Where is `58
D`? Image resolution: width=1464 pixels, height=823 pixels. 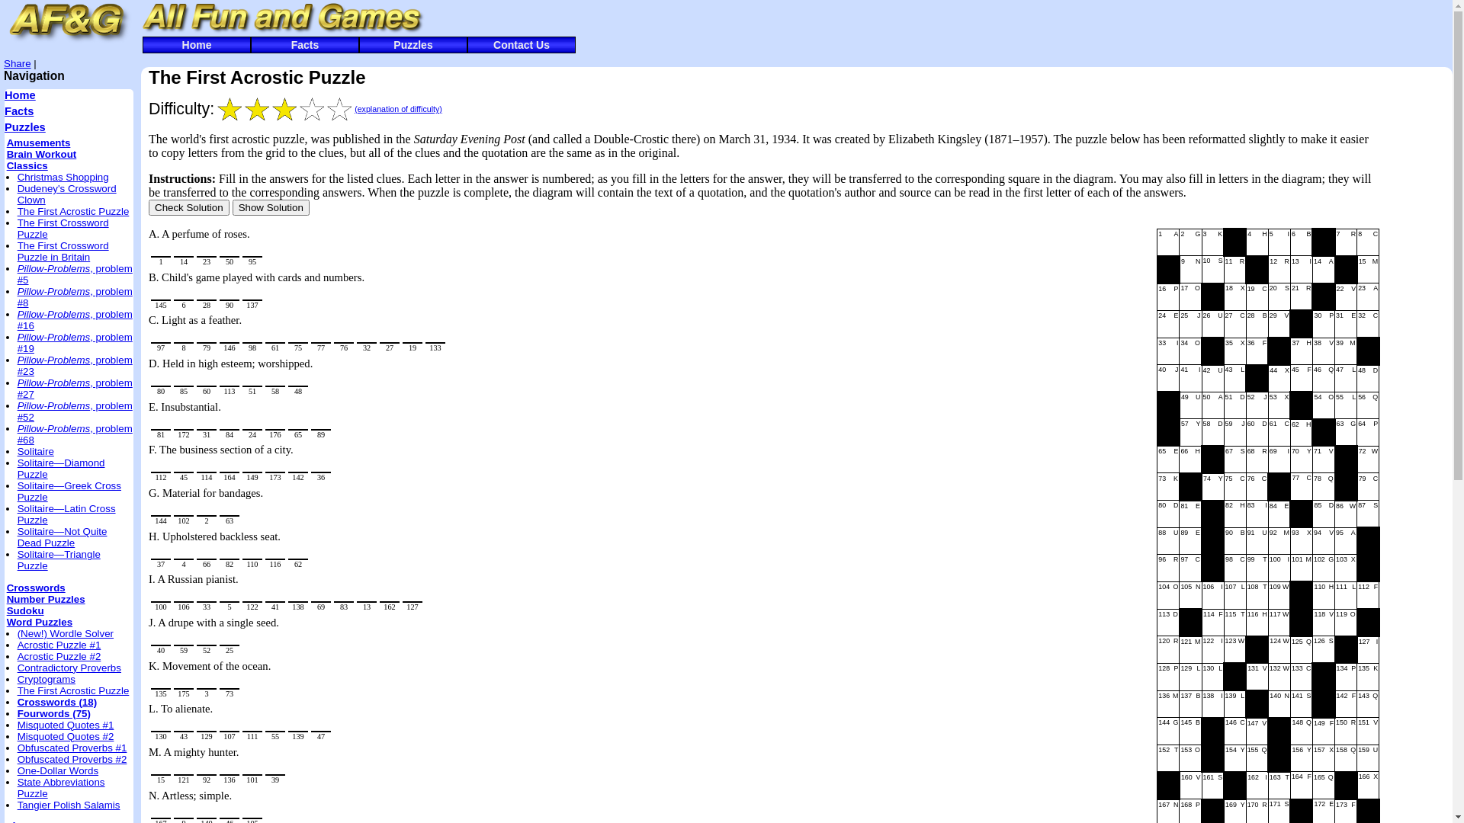 58
D is located at coordinates (1212, 433).